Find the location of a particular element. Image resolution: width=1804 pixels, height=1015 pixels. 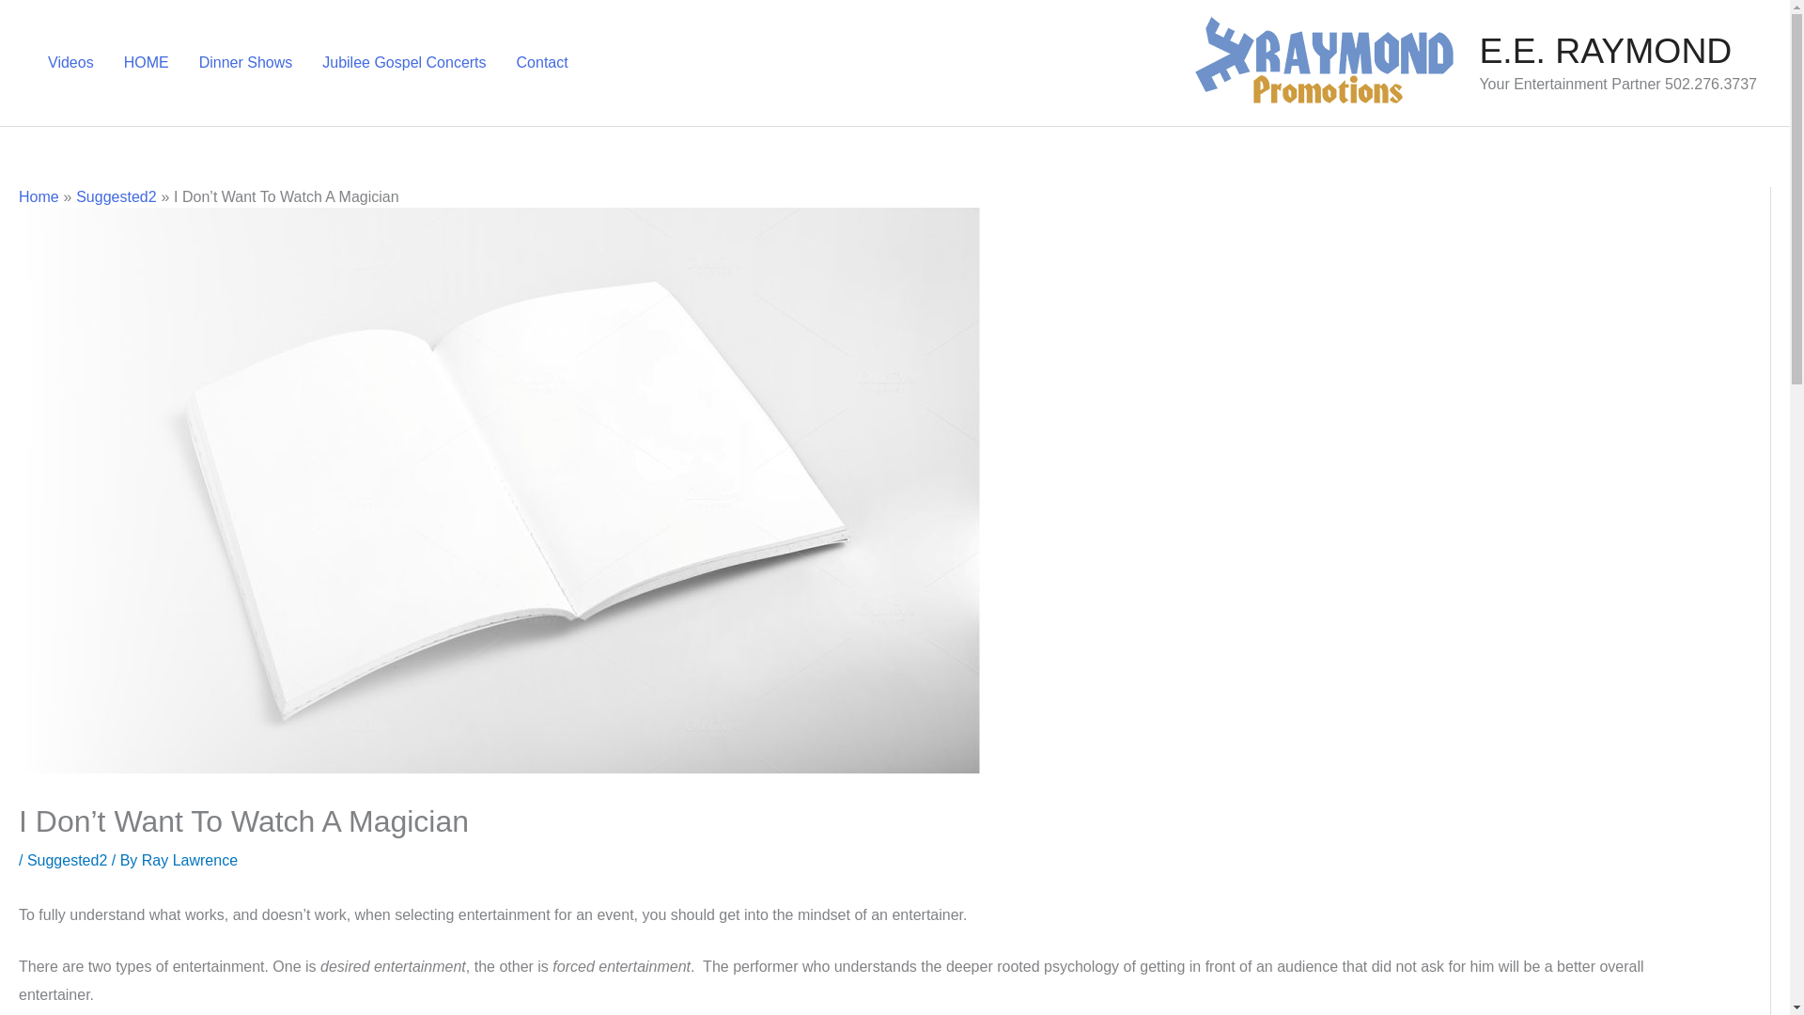

View all posts by Ray Lawrence is located at coordinates (190, 861).